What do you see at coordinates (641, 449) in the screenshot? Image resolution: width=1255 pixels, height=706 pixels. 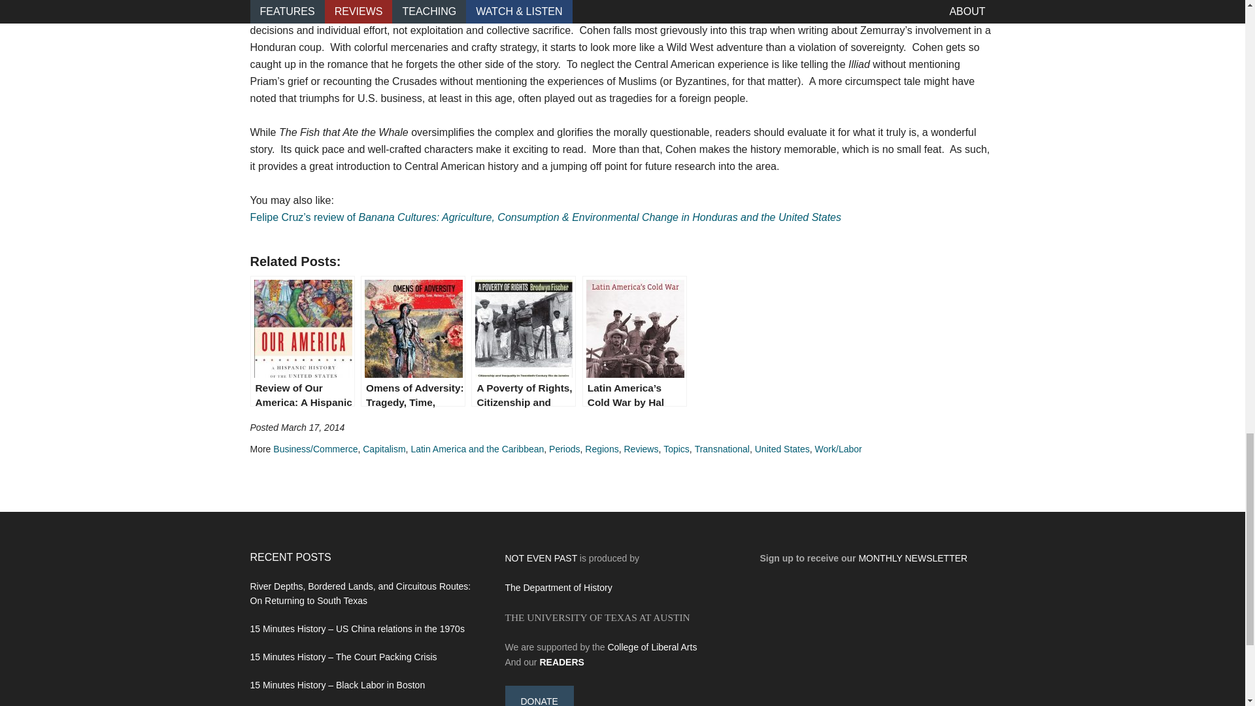 I see `Reviews` at bounding box center [641, 449].